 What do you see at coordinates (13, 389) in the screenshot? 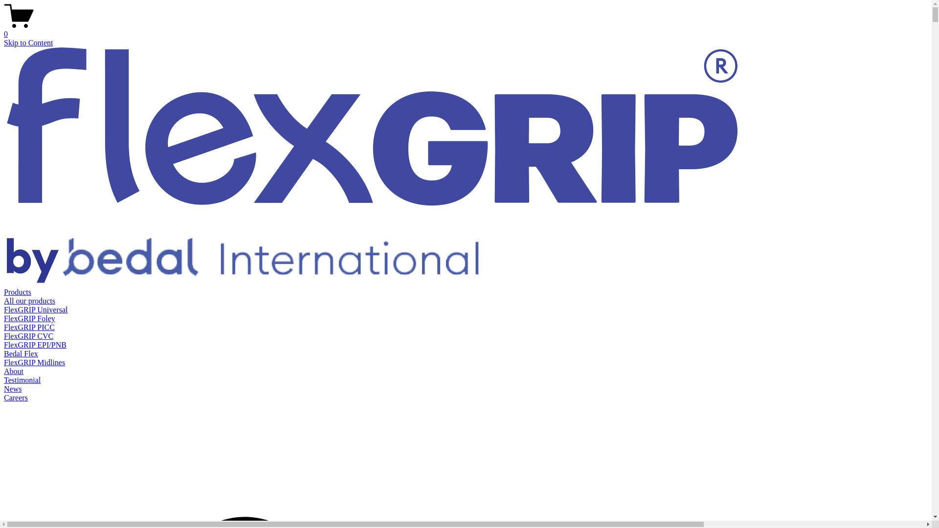
I see `News` at bounding box center [13, 389].